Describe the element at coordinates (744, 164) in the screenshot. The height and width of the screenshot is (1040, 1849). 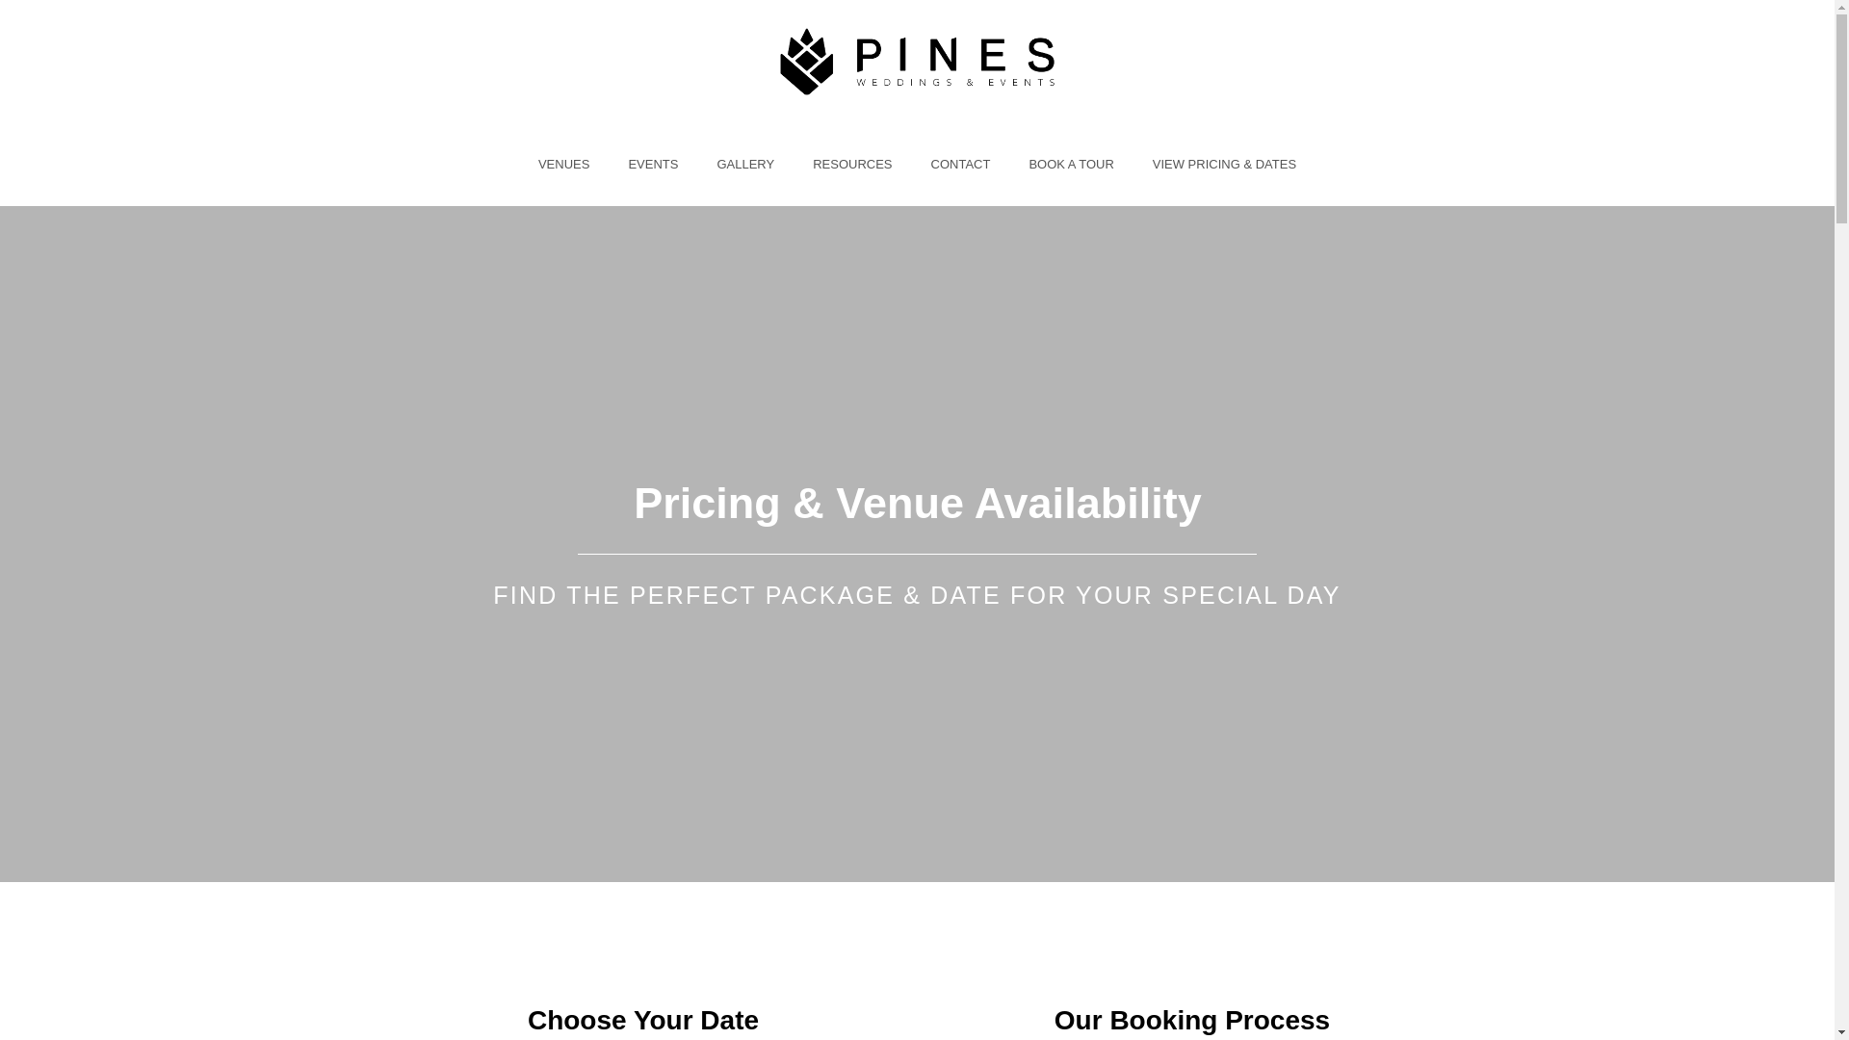
I see `GALLERY` at that location.